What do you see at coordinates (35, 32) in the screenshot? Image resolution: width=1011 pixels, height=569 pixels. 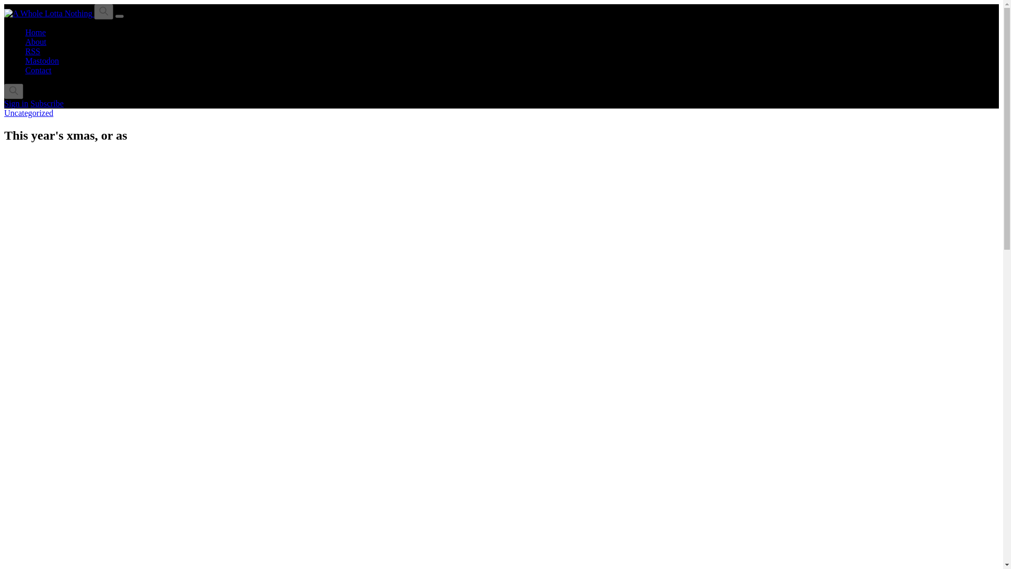 I see `Home` at bounding box center [35, 32].